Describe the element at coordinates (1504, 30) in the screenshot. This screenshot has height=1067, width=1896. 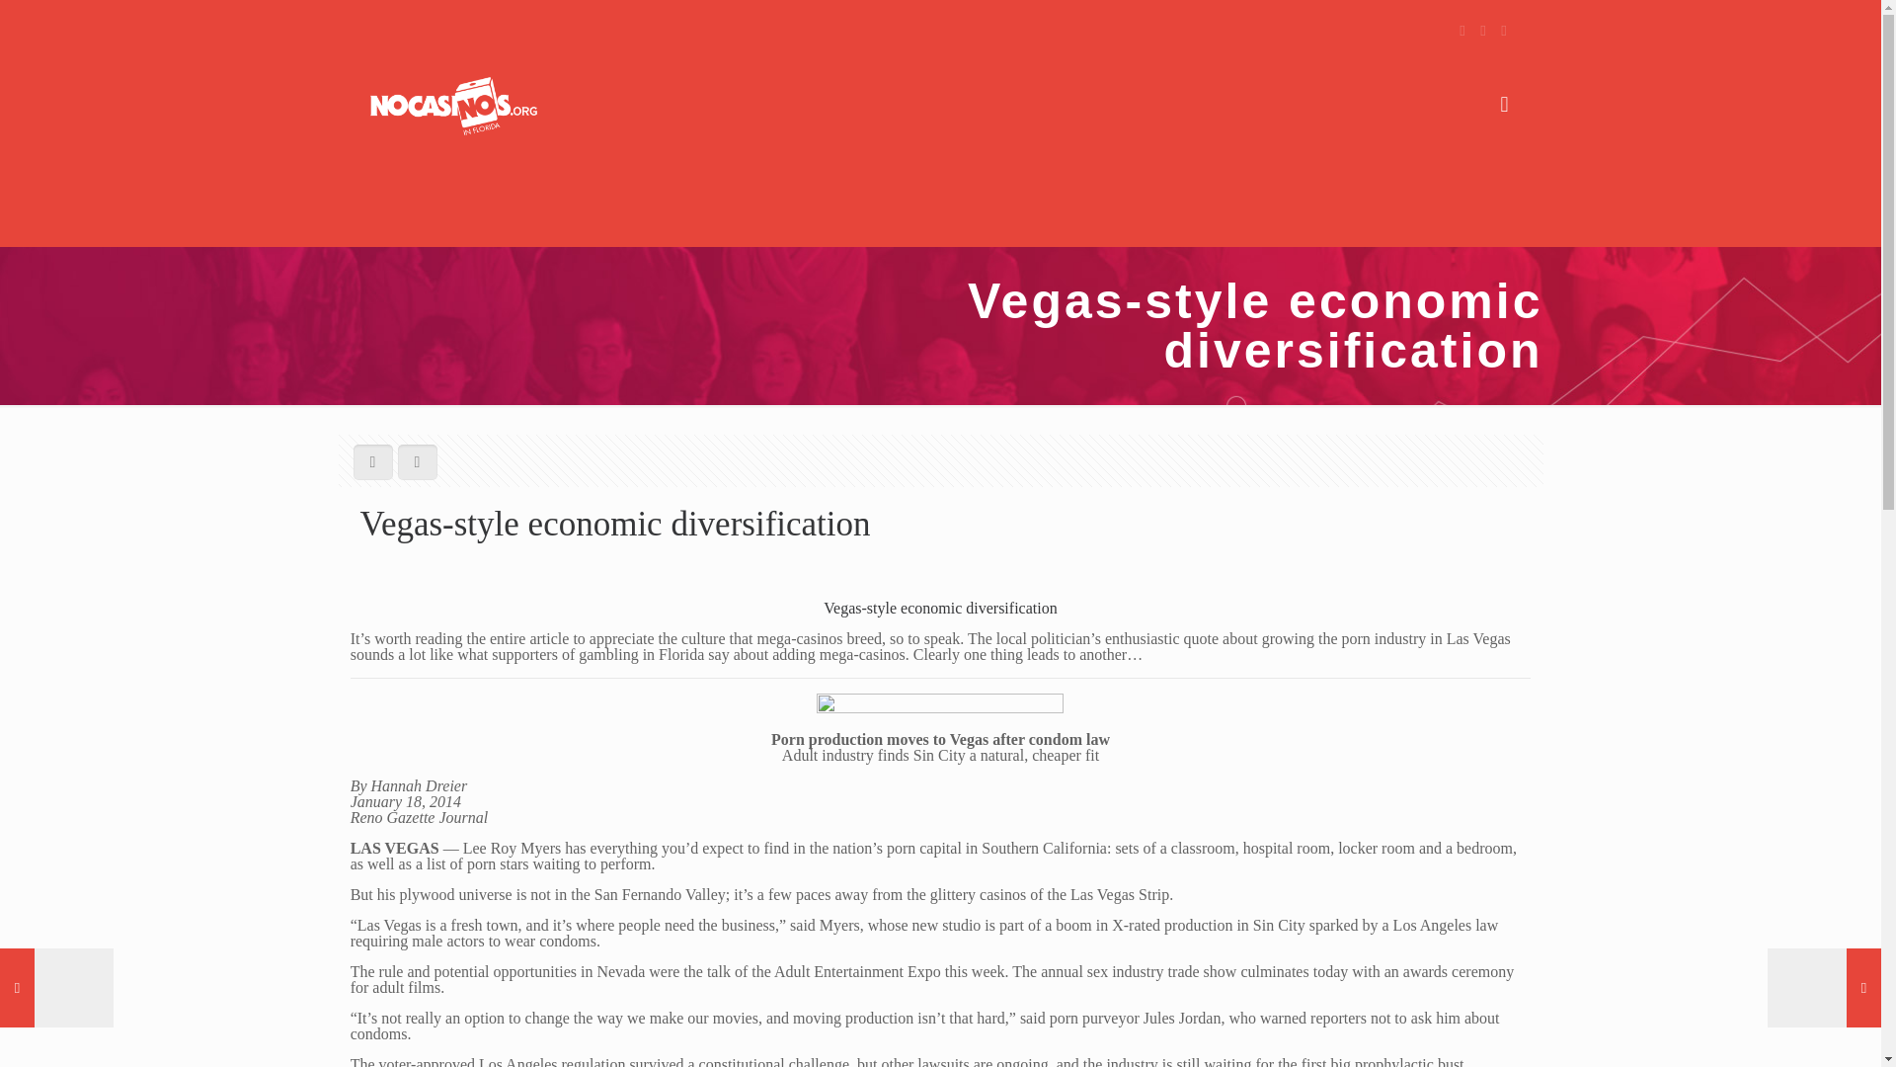
I see `YouTube` at that location.